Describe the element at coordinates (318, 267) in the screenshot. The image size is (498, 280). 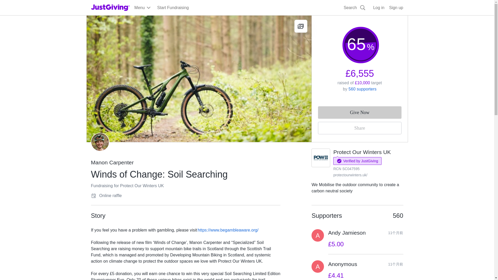
I see `A` at that location.